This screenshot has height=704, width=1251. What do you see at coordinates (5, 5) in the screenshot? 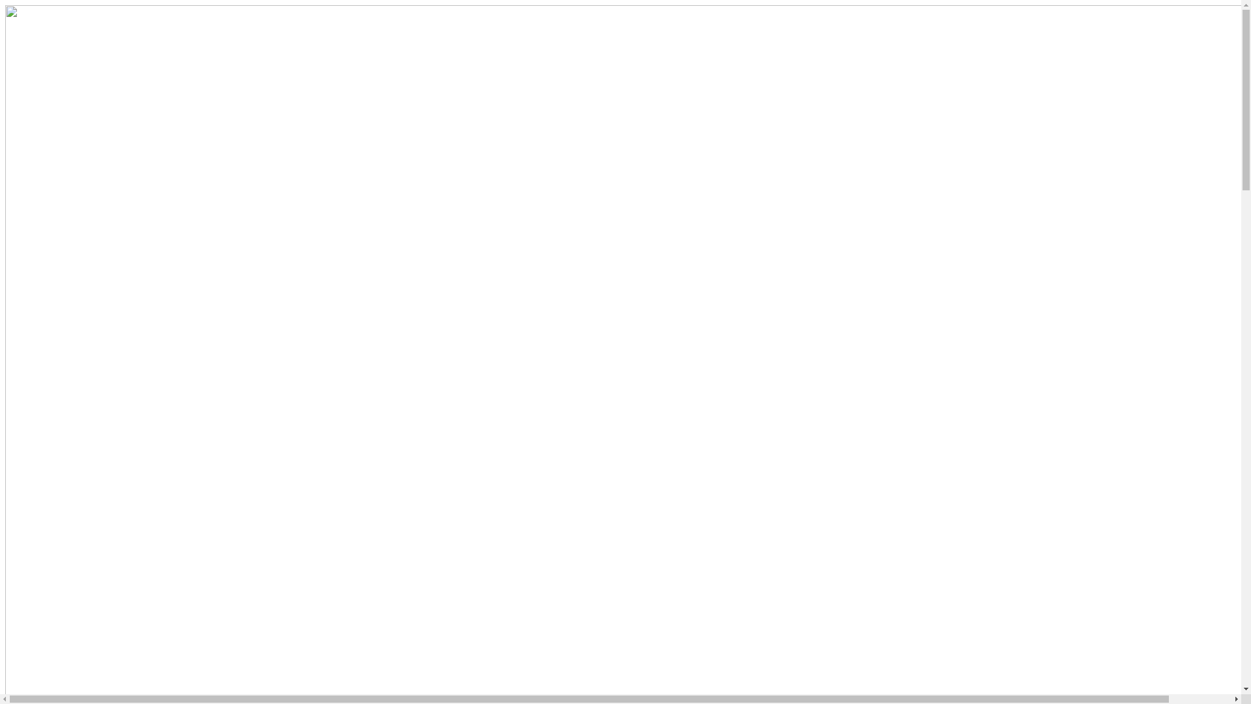
I see `Zum Inhalt springen` at bounding box center [5, 5].